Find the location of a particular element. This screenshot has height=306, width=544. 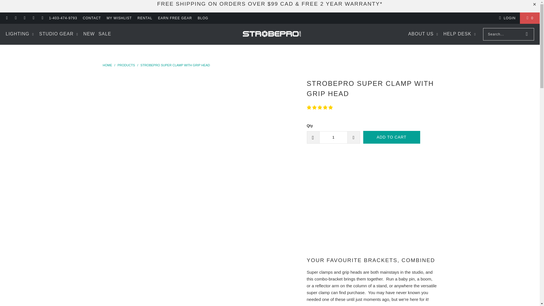

Products is located at coordinates (127, 65).